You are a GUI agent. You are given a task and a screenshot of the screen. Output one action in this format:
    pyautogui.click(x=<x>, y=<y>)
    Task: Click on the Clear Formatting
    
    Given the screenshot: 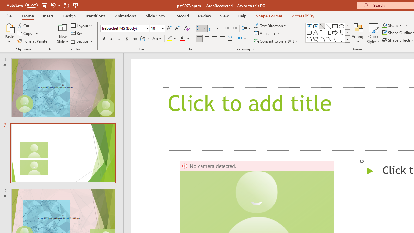 What is the action you would take?
    pyautogui.click(x=187, y=28)
    